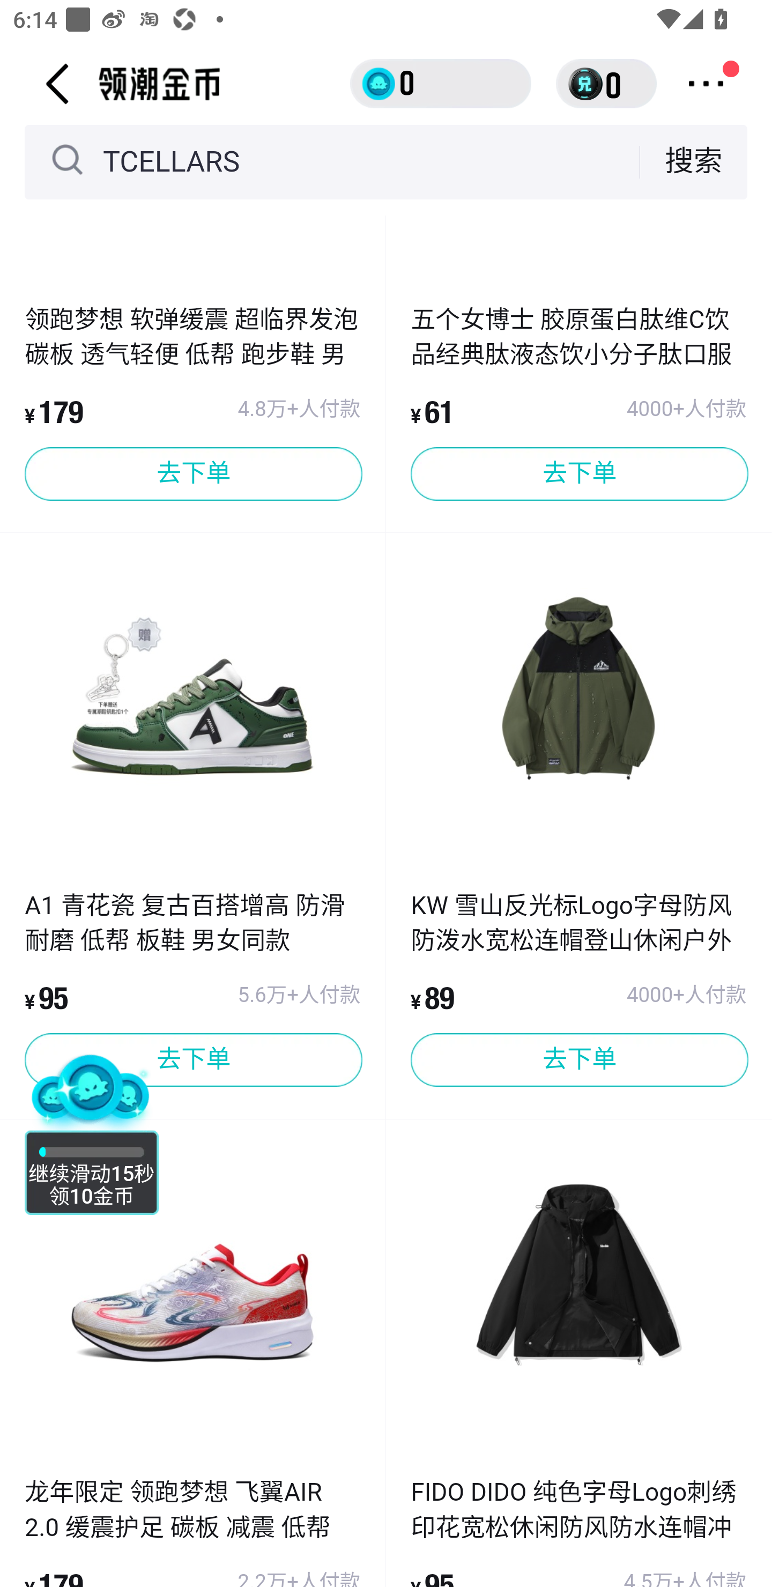  I want to click on 去下单, so click(193, 1059).